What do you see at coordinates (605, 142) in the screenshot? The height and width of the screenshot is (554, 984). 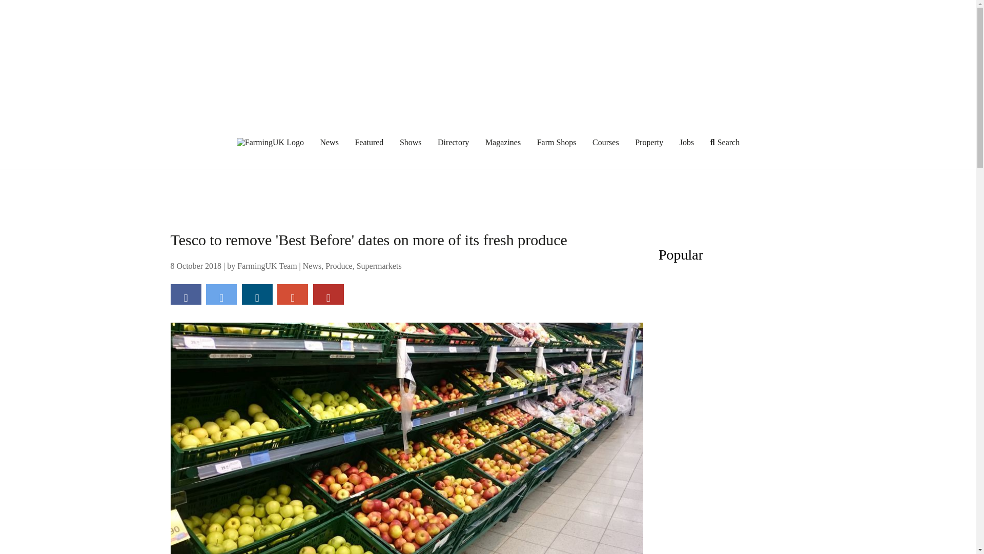 I see `Courses` at bounding box center [605, 142].